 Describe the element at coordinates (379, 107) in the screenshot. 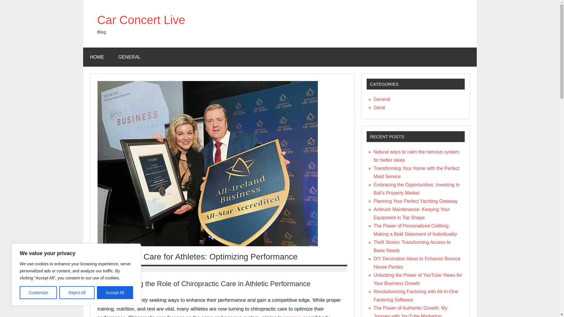

I see `Geral` at that location.